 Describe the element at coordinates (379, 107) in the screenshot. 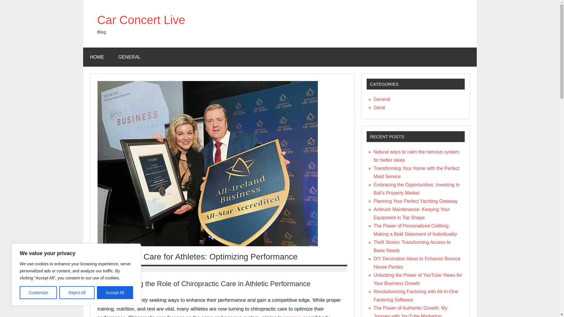

I see `Geral` at that location.